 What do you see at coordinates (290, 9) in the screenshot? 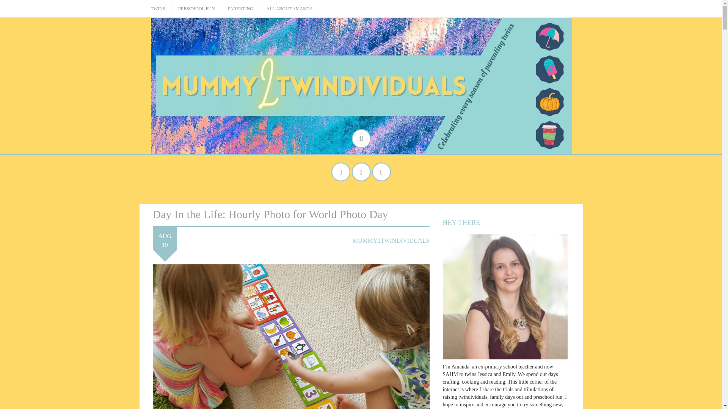
I see `ALL ABOUT AMANDA` at bounding box center [290, 9].